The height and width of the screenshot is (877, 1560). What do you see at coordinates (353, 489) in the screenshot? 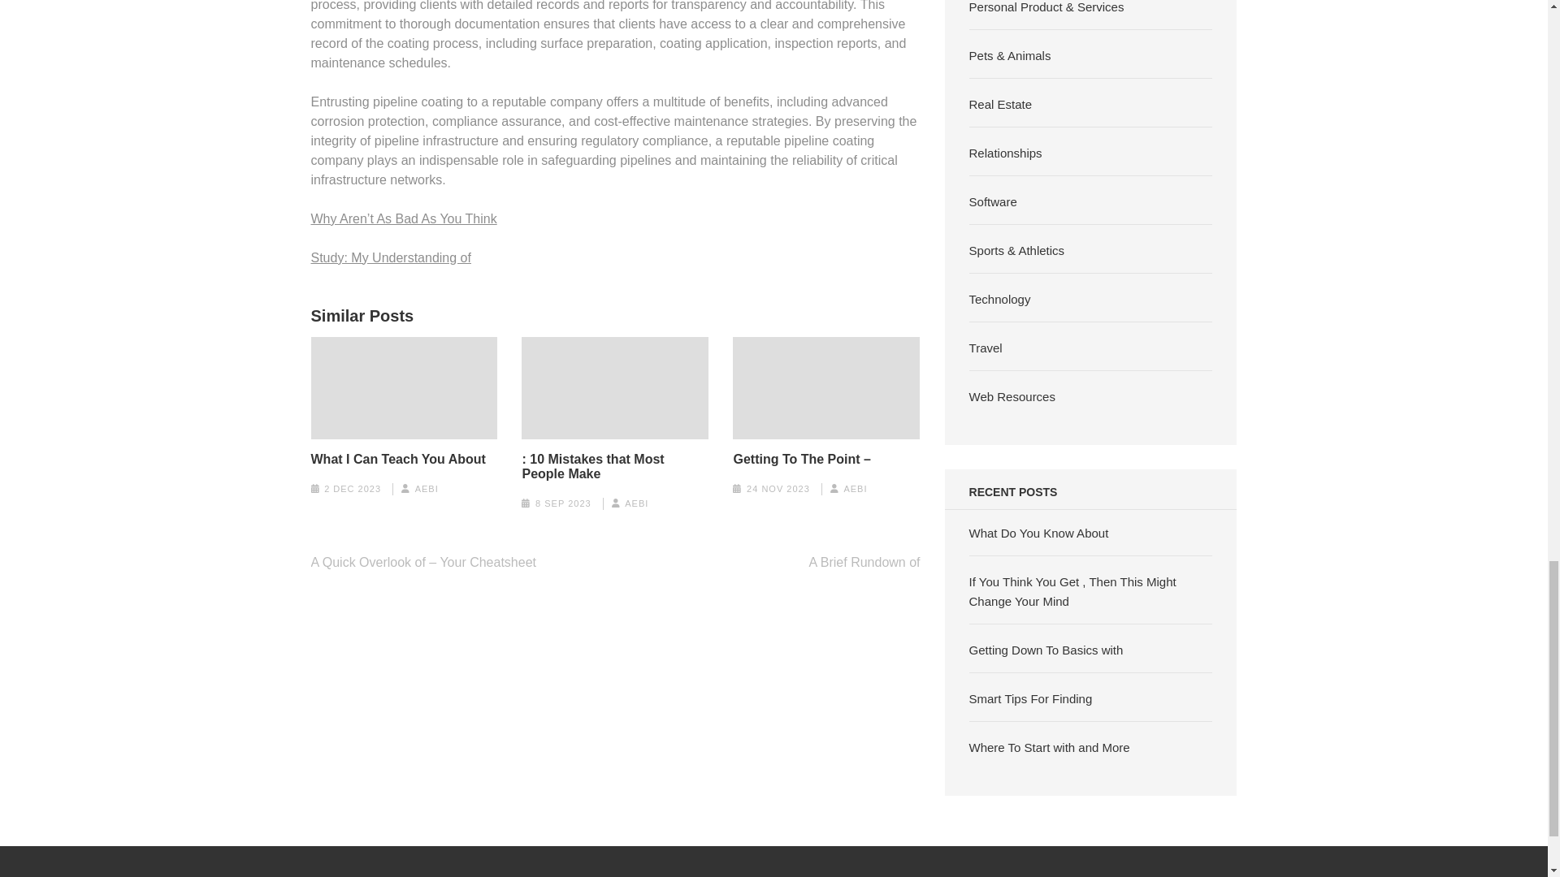
I see `2 DEC 2023` at bounding box center [353, 489].